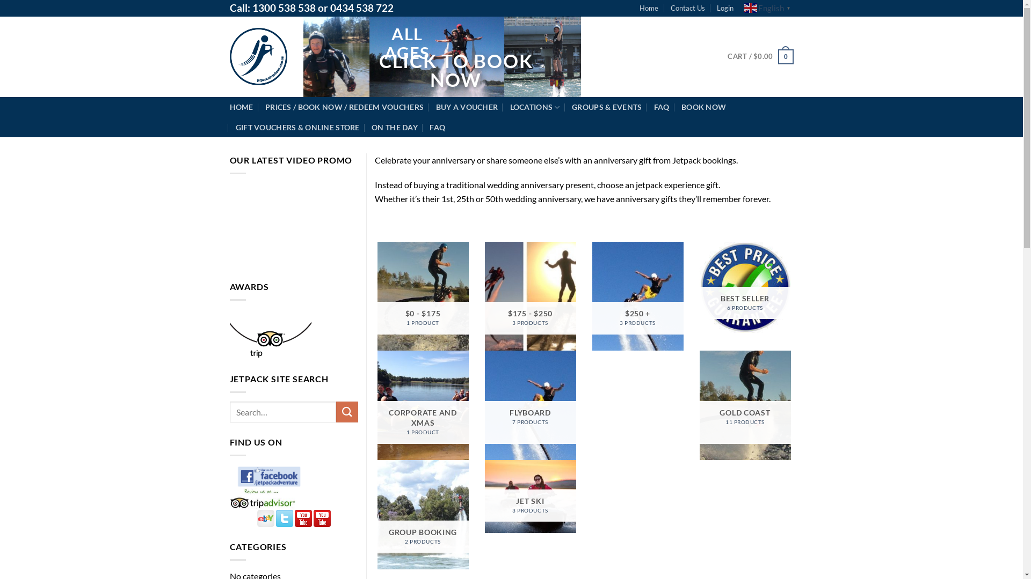 The height and width of the screenshot is (579, 1031). Describe the element at coordinates (344, 107) in the screenshot. I see `PRICES / BOOK NOW / REDEEM VOUCHERS` at that location.